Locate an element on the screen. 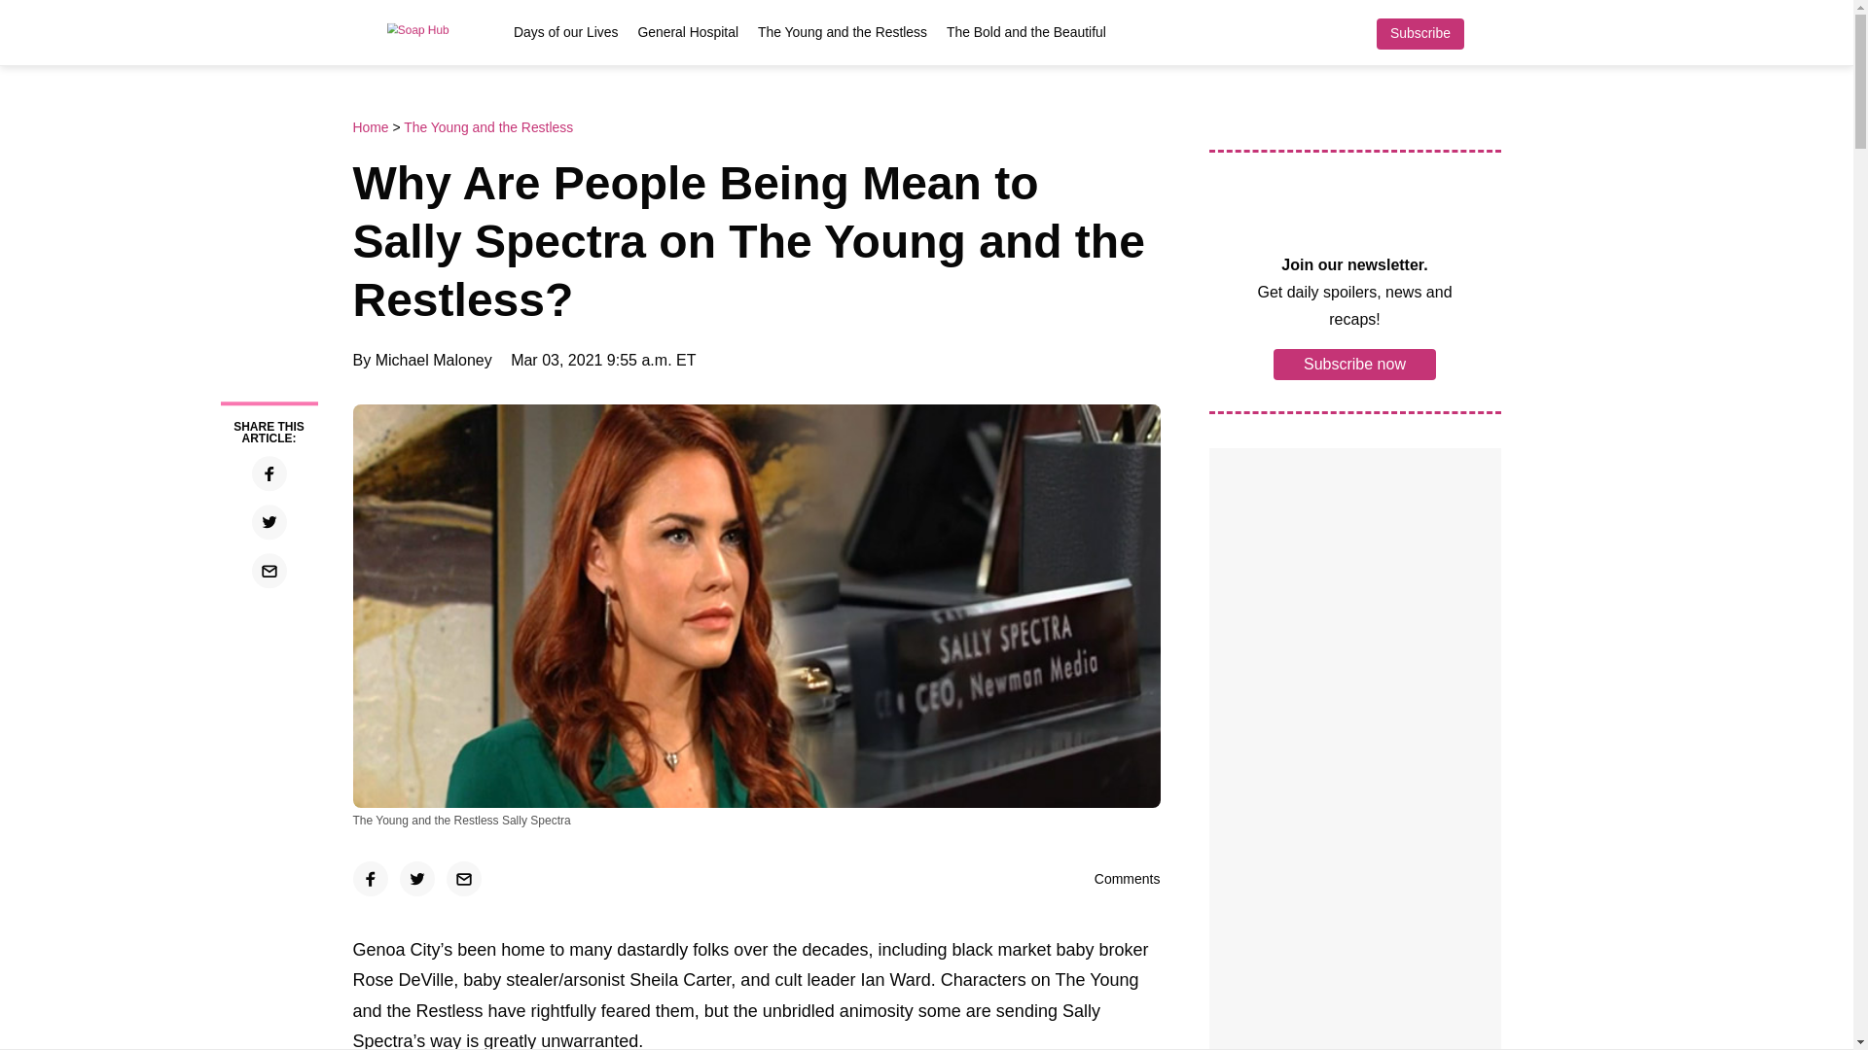 This screenshot has height=1050, width=1868. Click to share on Facebook is located at coordinates (370, 879).